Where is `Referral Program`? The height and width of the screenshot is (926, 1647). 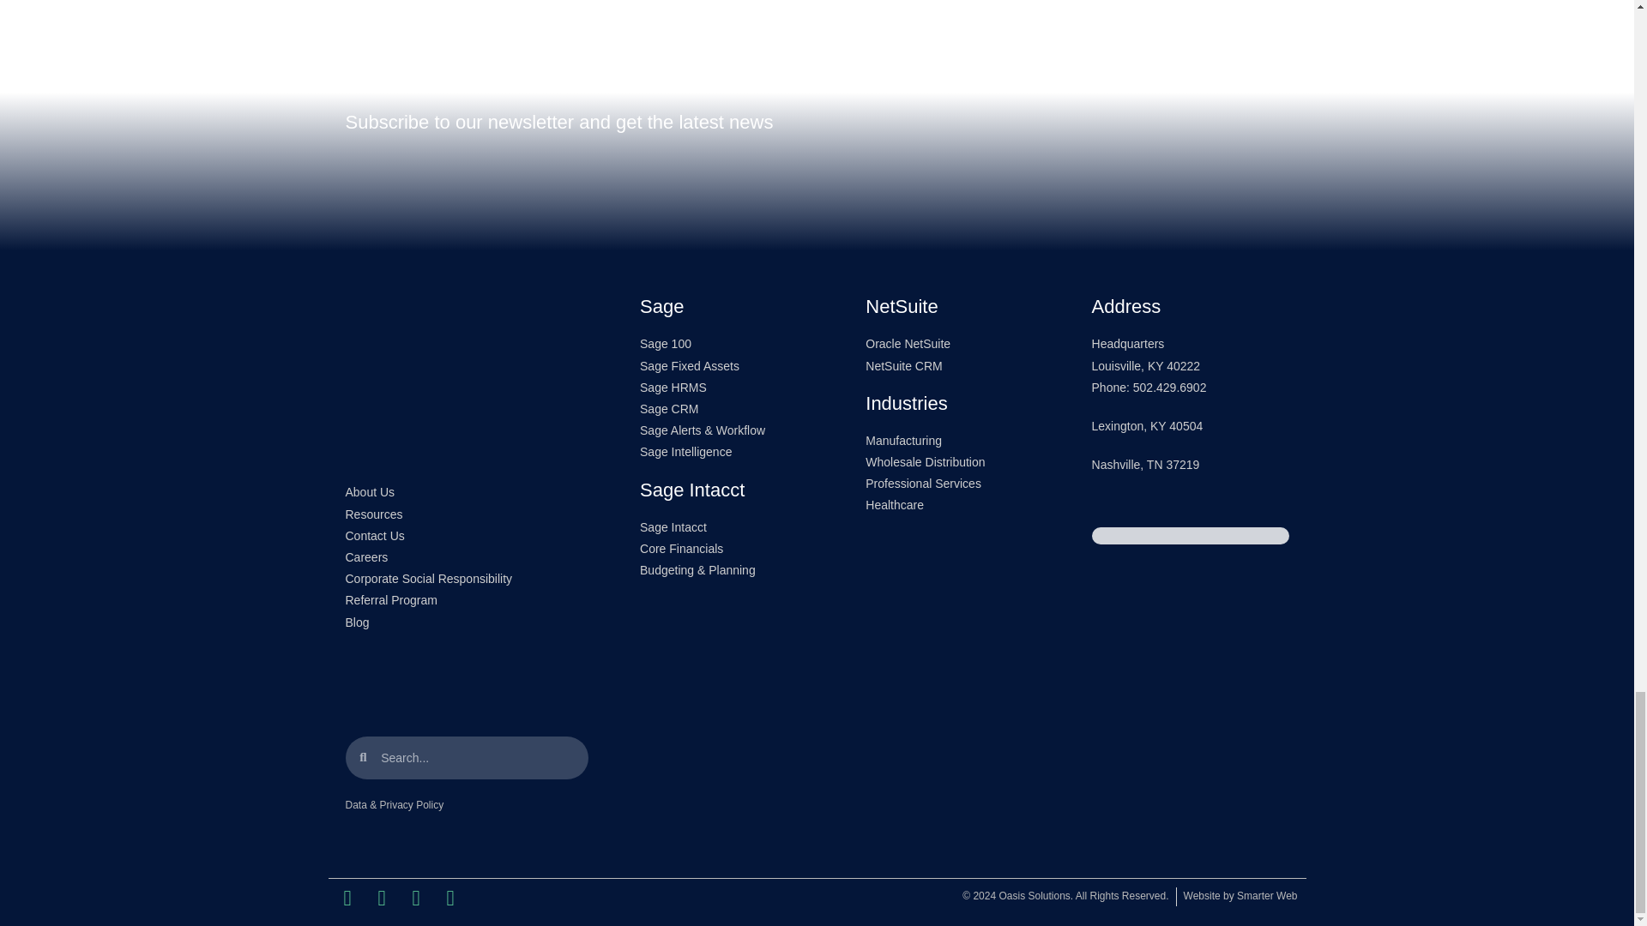
Referral Program is located at coordinates (466, 600).